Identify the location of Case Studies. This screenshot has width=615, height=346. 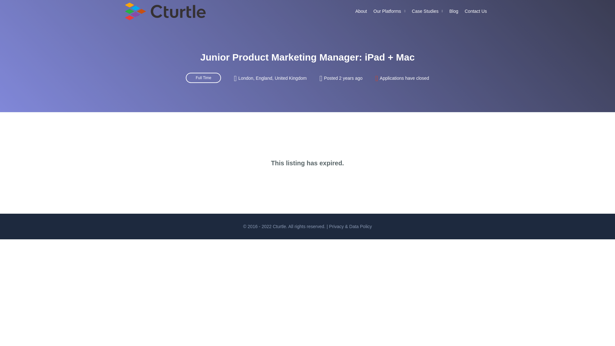
(427, 11).